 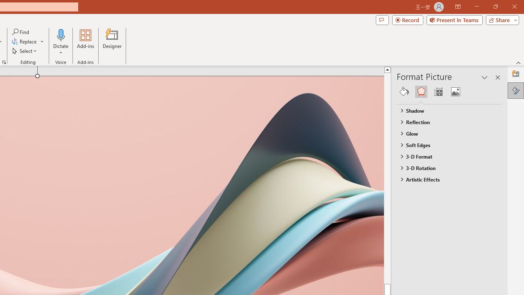 What do you see at coordinates (449, 92) in the screenshot?
I see `Class: NetUIGalleryContainer` at bounding box center [449, 92].